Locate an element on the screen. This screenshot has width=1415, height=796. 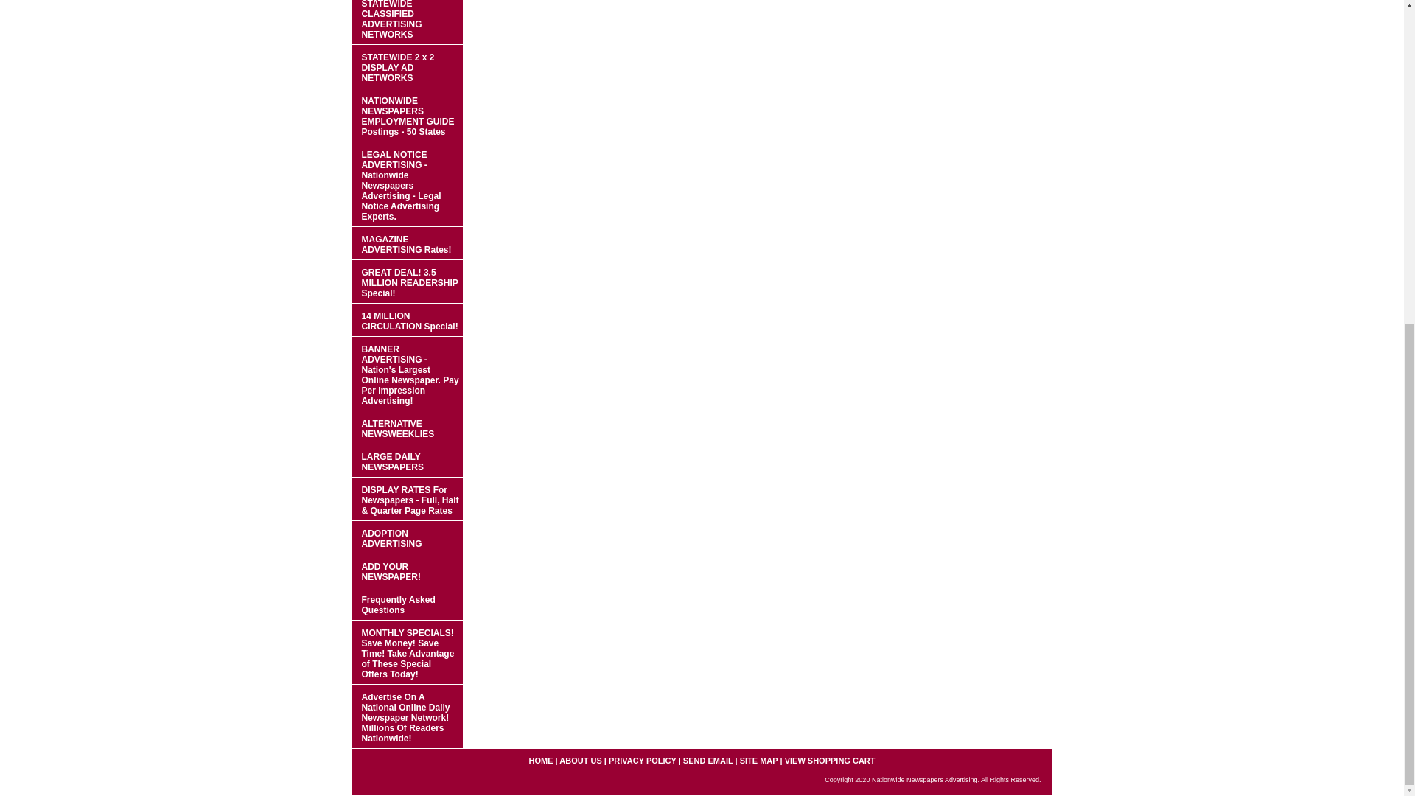
HOME is located at coordinates (540, 761).